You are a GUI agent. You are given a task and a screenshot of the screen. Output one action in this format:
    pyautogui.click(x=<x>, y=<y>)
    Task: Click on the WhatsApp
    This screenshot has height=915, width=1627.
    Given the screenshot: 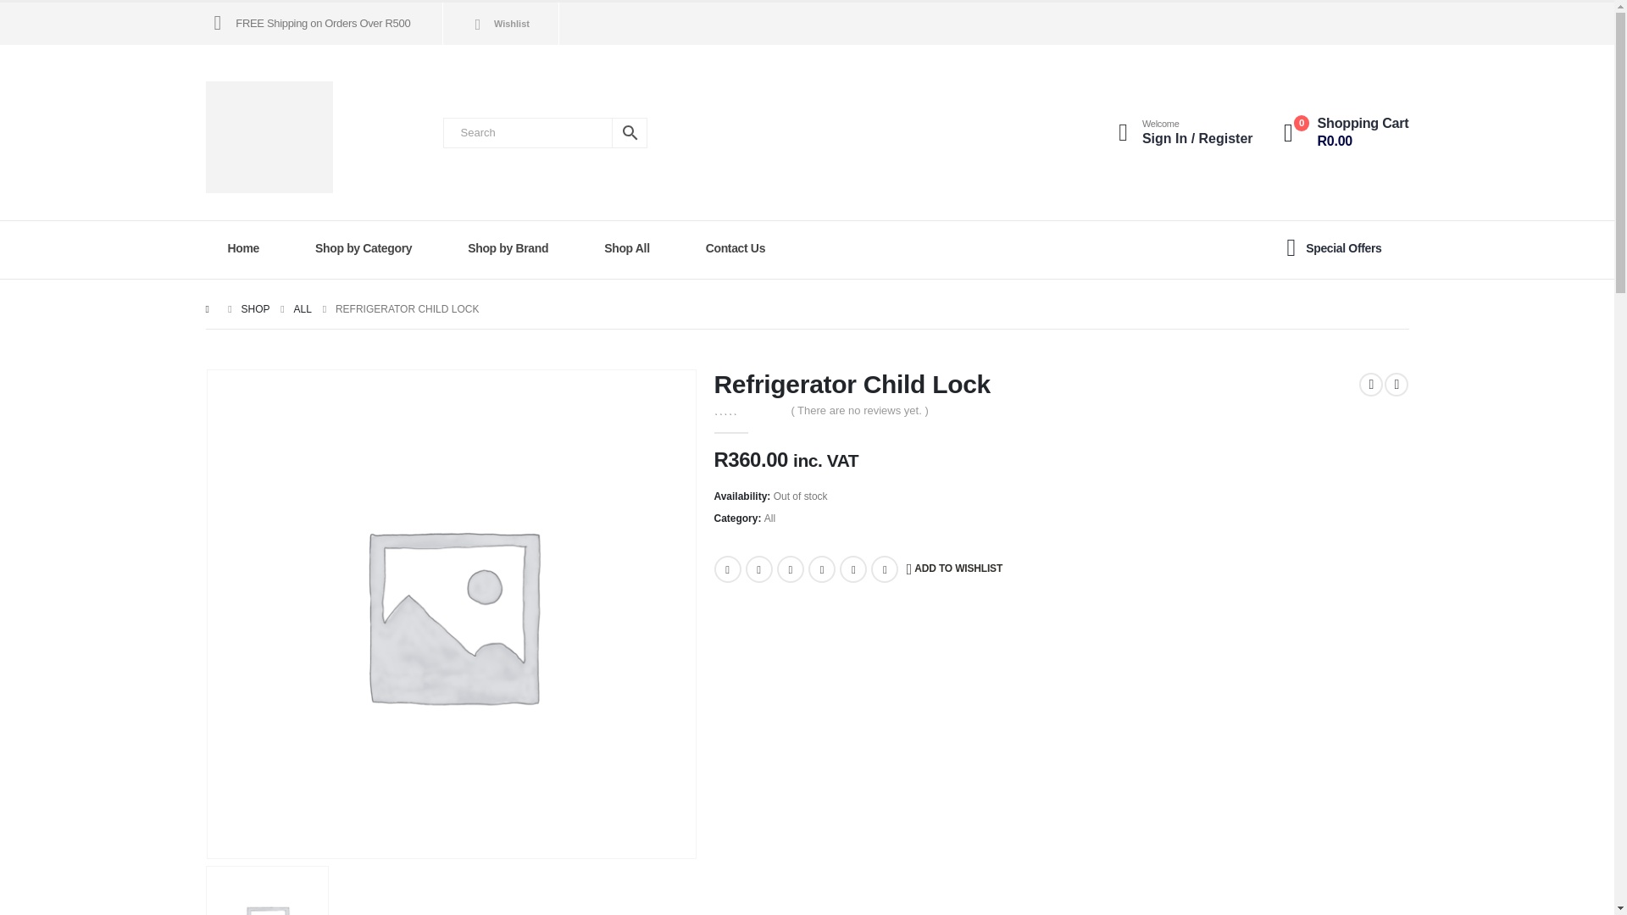 What is the action you would take?
    pyautogui.click(x=884, y=568)
    